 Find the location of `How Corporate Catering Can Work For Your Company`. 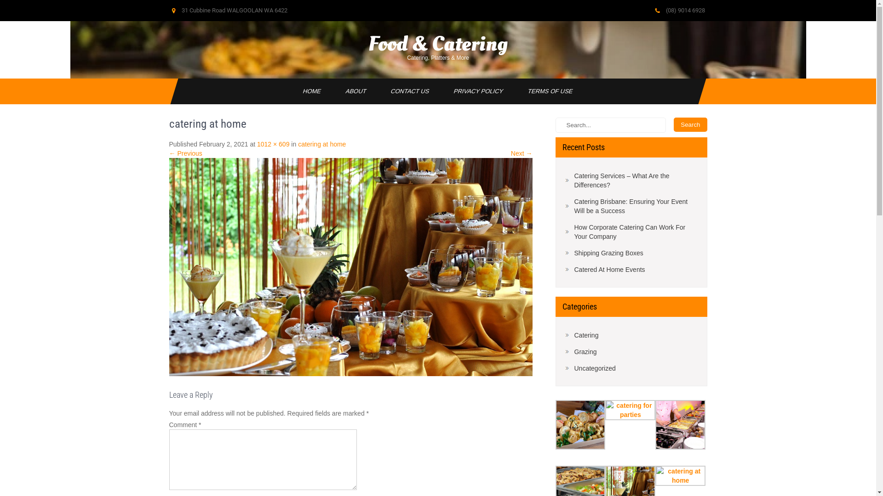

How Corporate Catering Can Work For Your Company is located at coordinates (631, 232).